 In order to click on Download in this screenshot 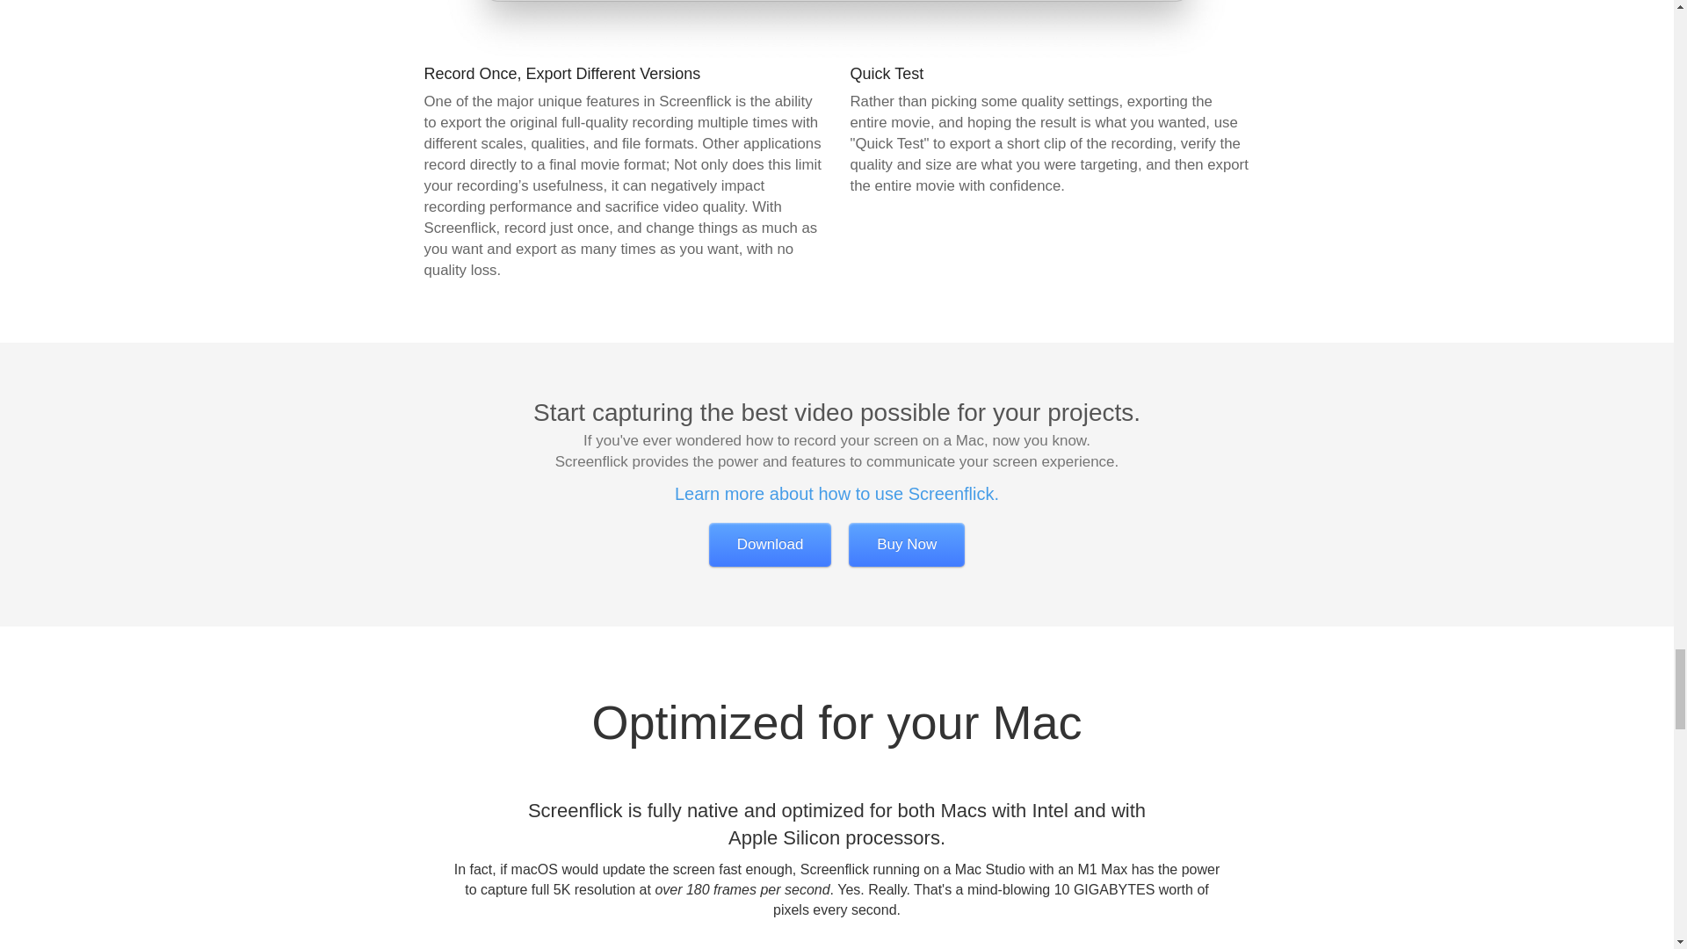, I will do `click(770, 545)`.